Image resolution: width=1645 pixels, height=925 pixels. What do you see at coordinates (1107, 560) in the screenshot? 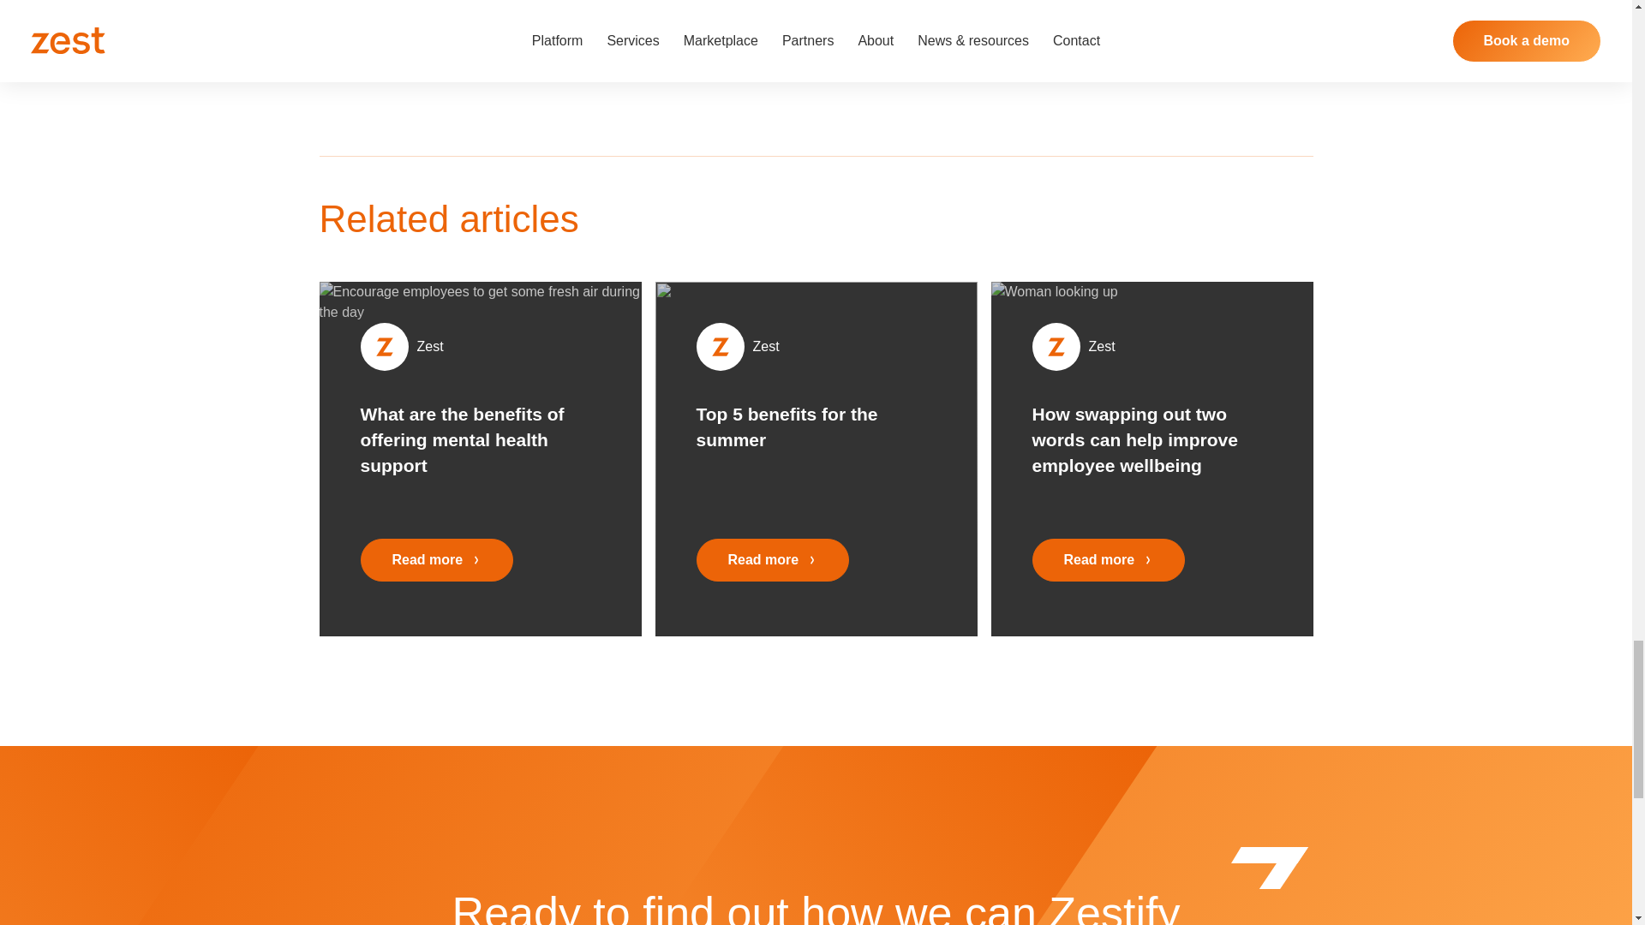
I see `Read more` at bounding box center [1107, 560].